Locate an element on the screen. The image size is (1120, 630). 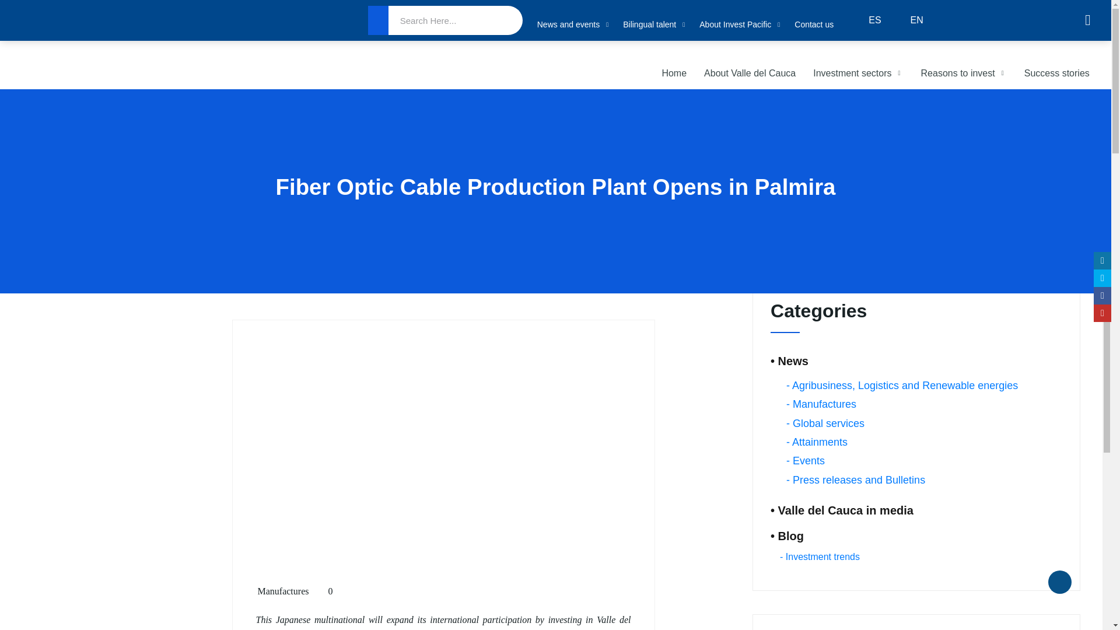
Investment sectors is located at coordinates (857, 73).